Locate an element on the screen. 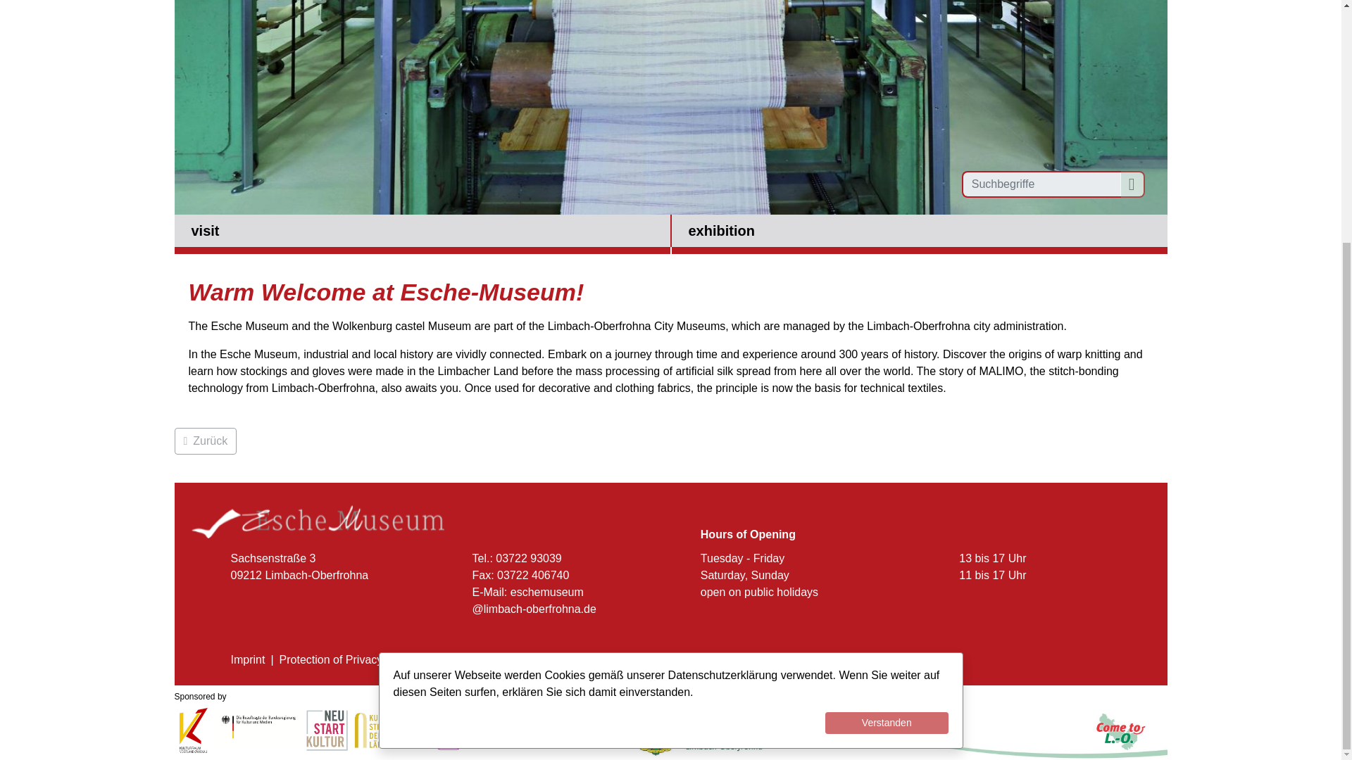 Image resolution: width=1352 pixels, height=760 pixels. exhibition is located at coordinates (920, 234).